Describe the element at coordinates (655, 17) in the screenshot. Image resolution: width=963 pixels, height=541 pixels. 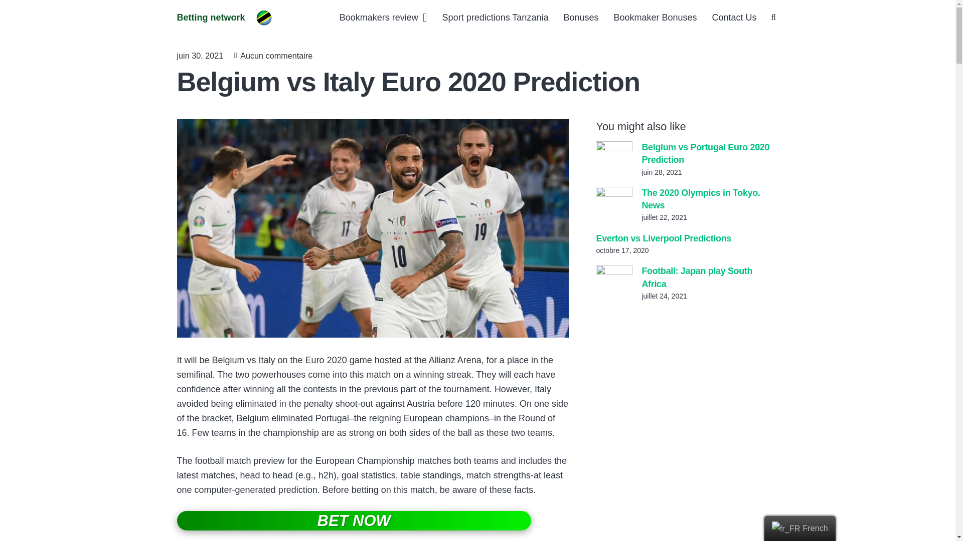
I see `Bookmaker Bonuses` at that location.